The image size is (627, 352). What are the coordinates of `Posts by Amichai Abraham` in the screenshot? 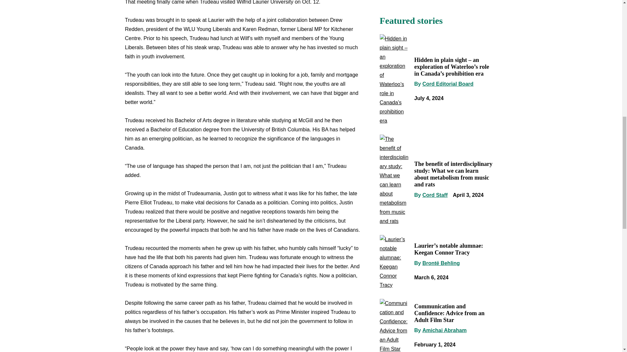 It's located at (444, 330).